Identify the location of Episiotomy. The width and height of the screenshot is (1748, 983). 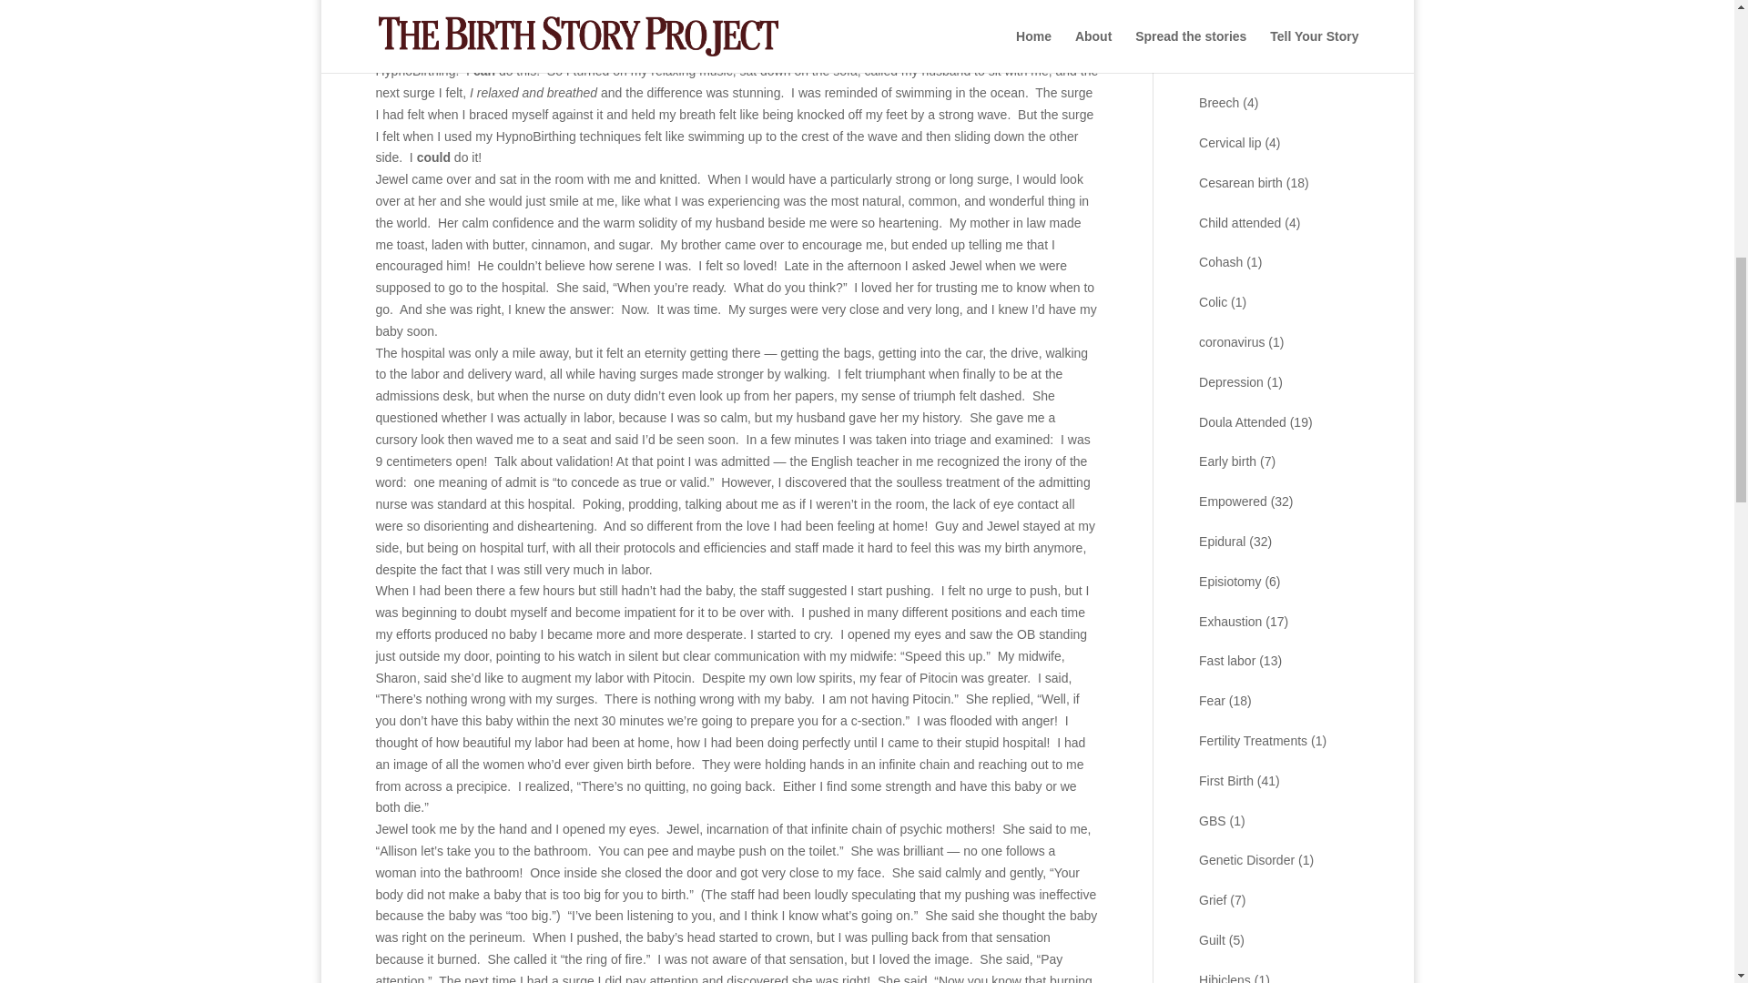
(1229, 581).